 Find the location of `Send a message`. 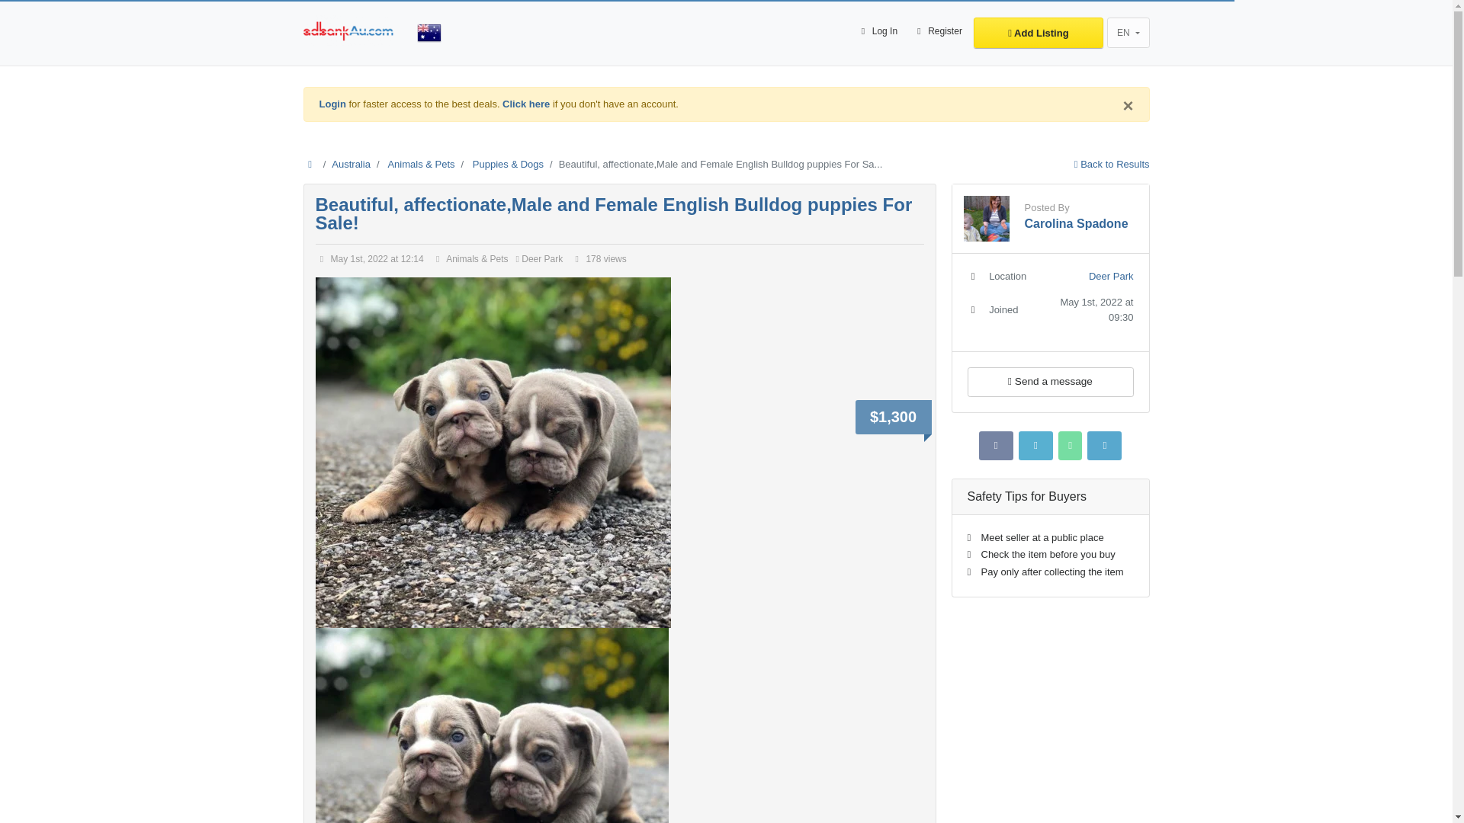

Send a message is located at coordinates (1049, 381).